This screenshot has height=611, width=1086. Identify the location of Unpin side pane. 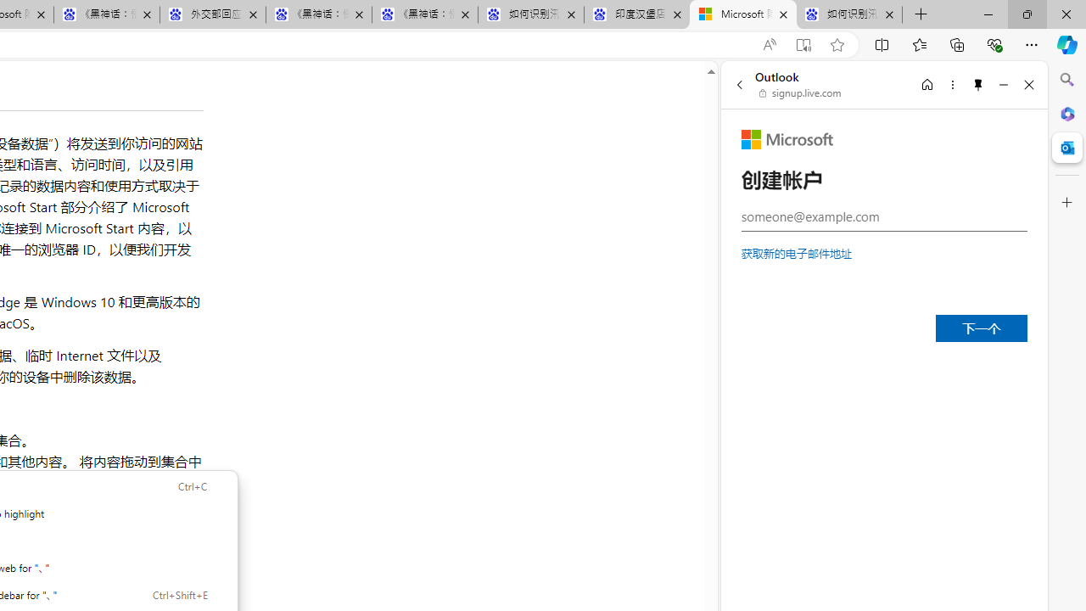
(978, 84).